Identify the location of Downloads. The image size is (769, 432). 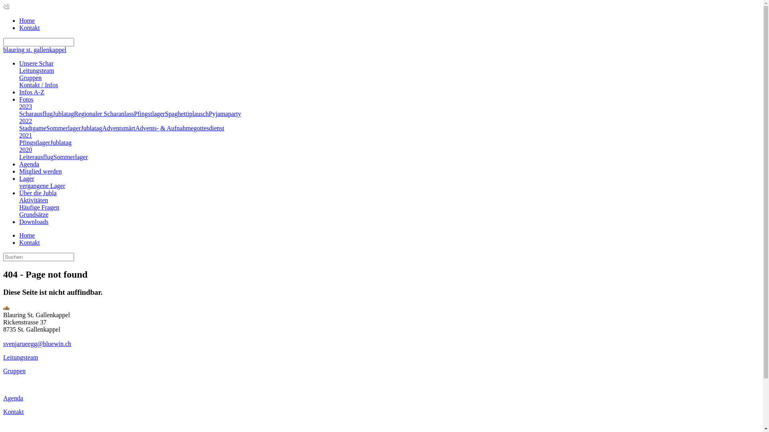
(34, 222).